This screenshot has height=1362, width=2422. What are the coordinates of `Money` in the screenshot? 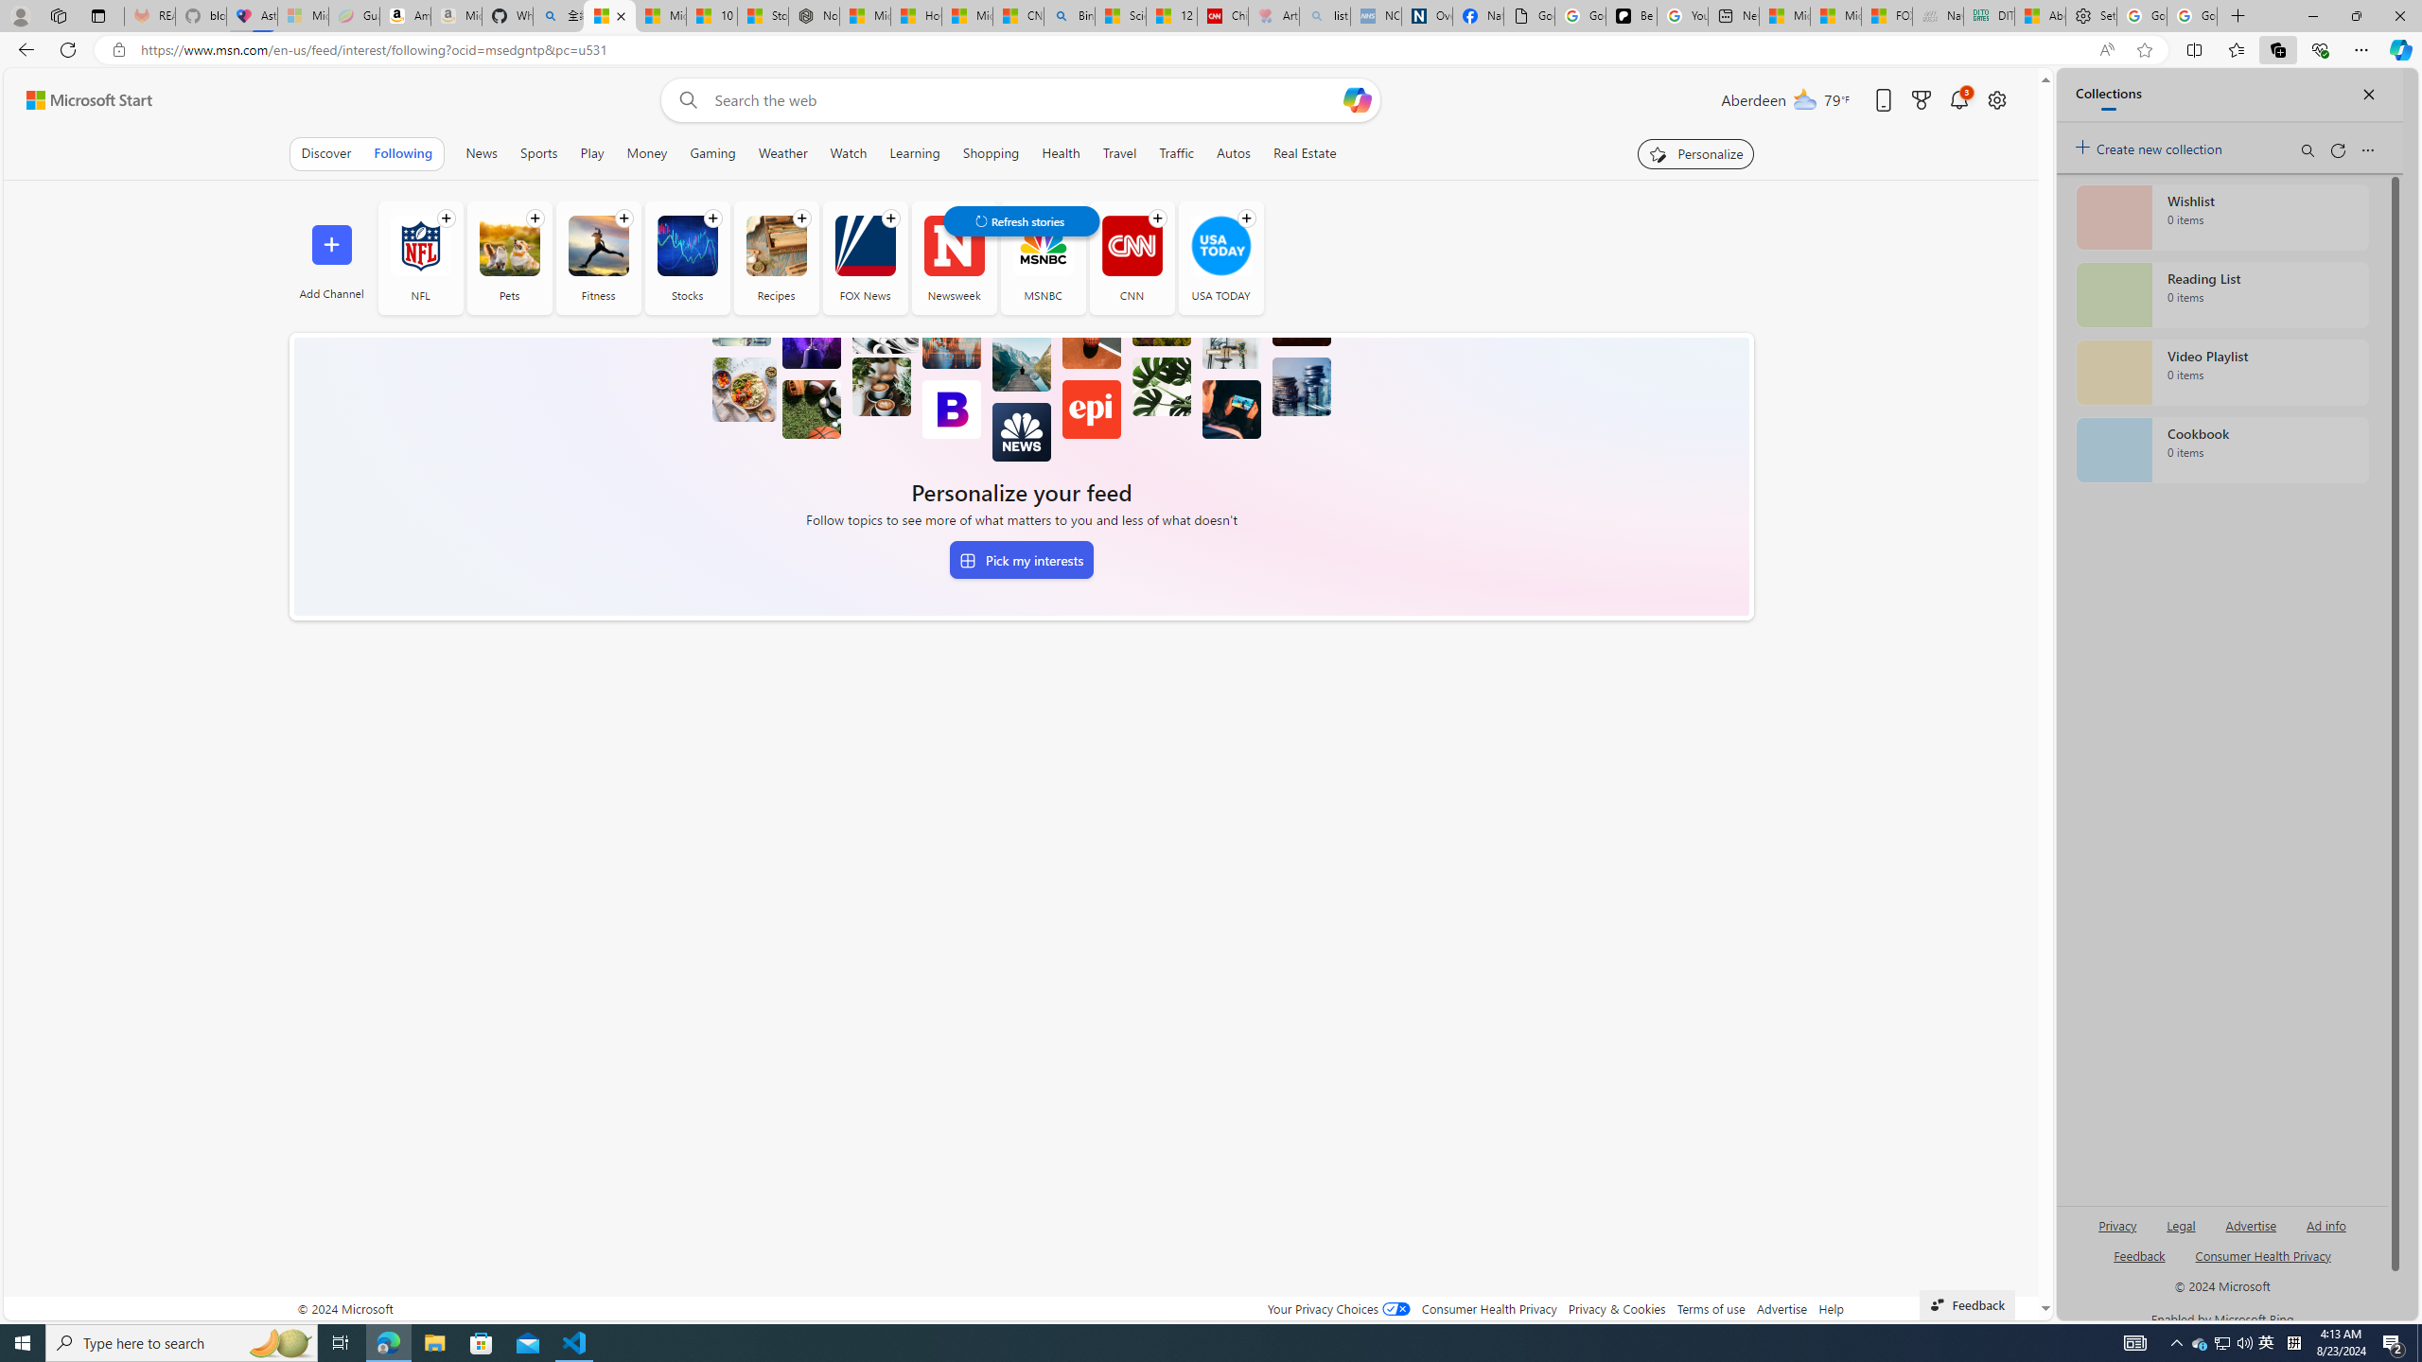 It's located at (647, 153).